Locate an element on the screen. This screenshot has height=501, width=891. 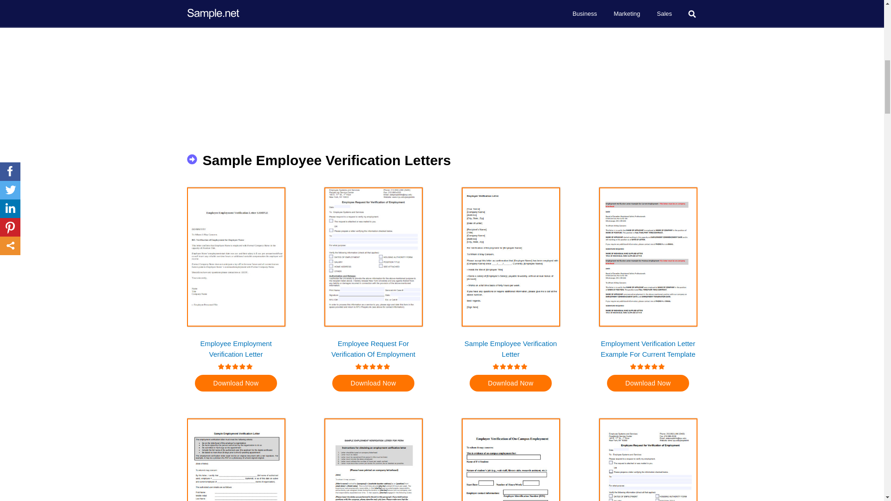
Download Now is located at coordinates (374, 383).